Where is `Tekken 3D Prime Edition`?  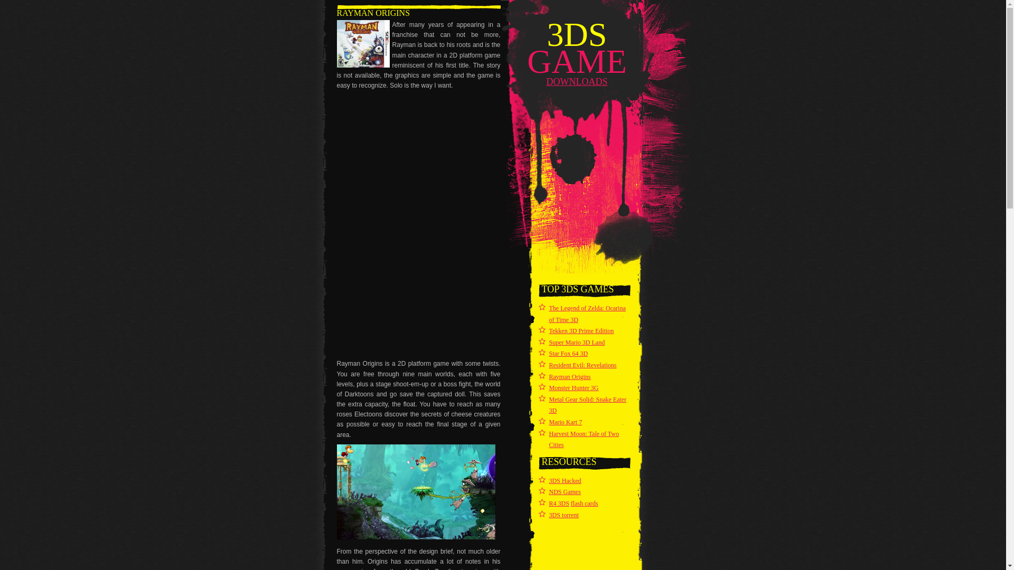
Tekken 3D Prime Edition is located at coordinates (582, 331).